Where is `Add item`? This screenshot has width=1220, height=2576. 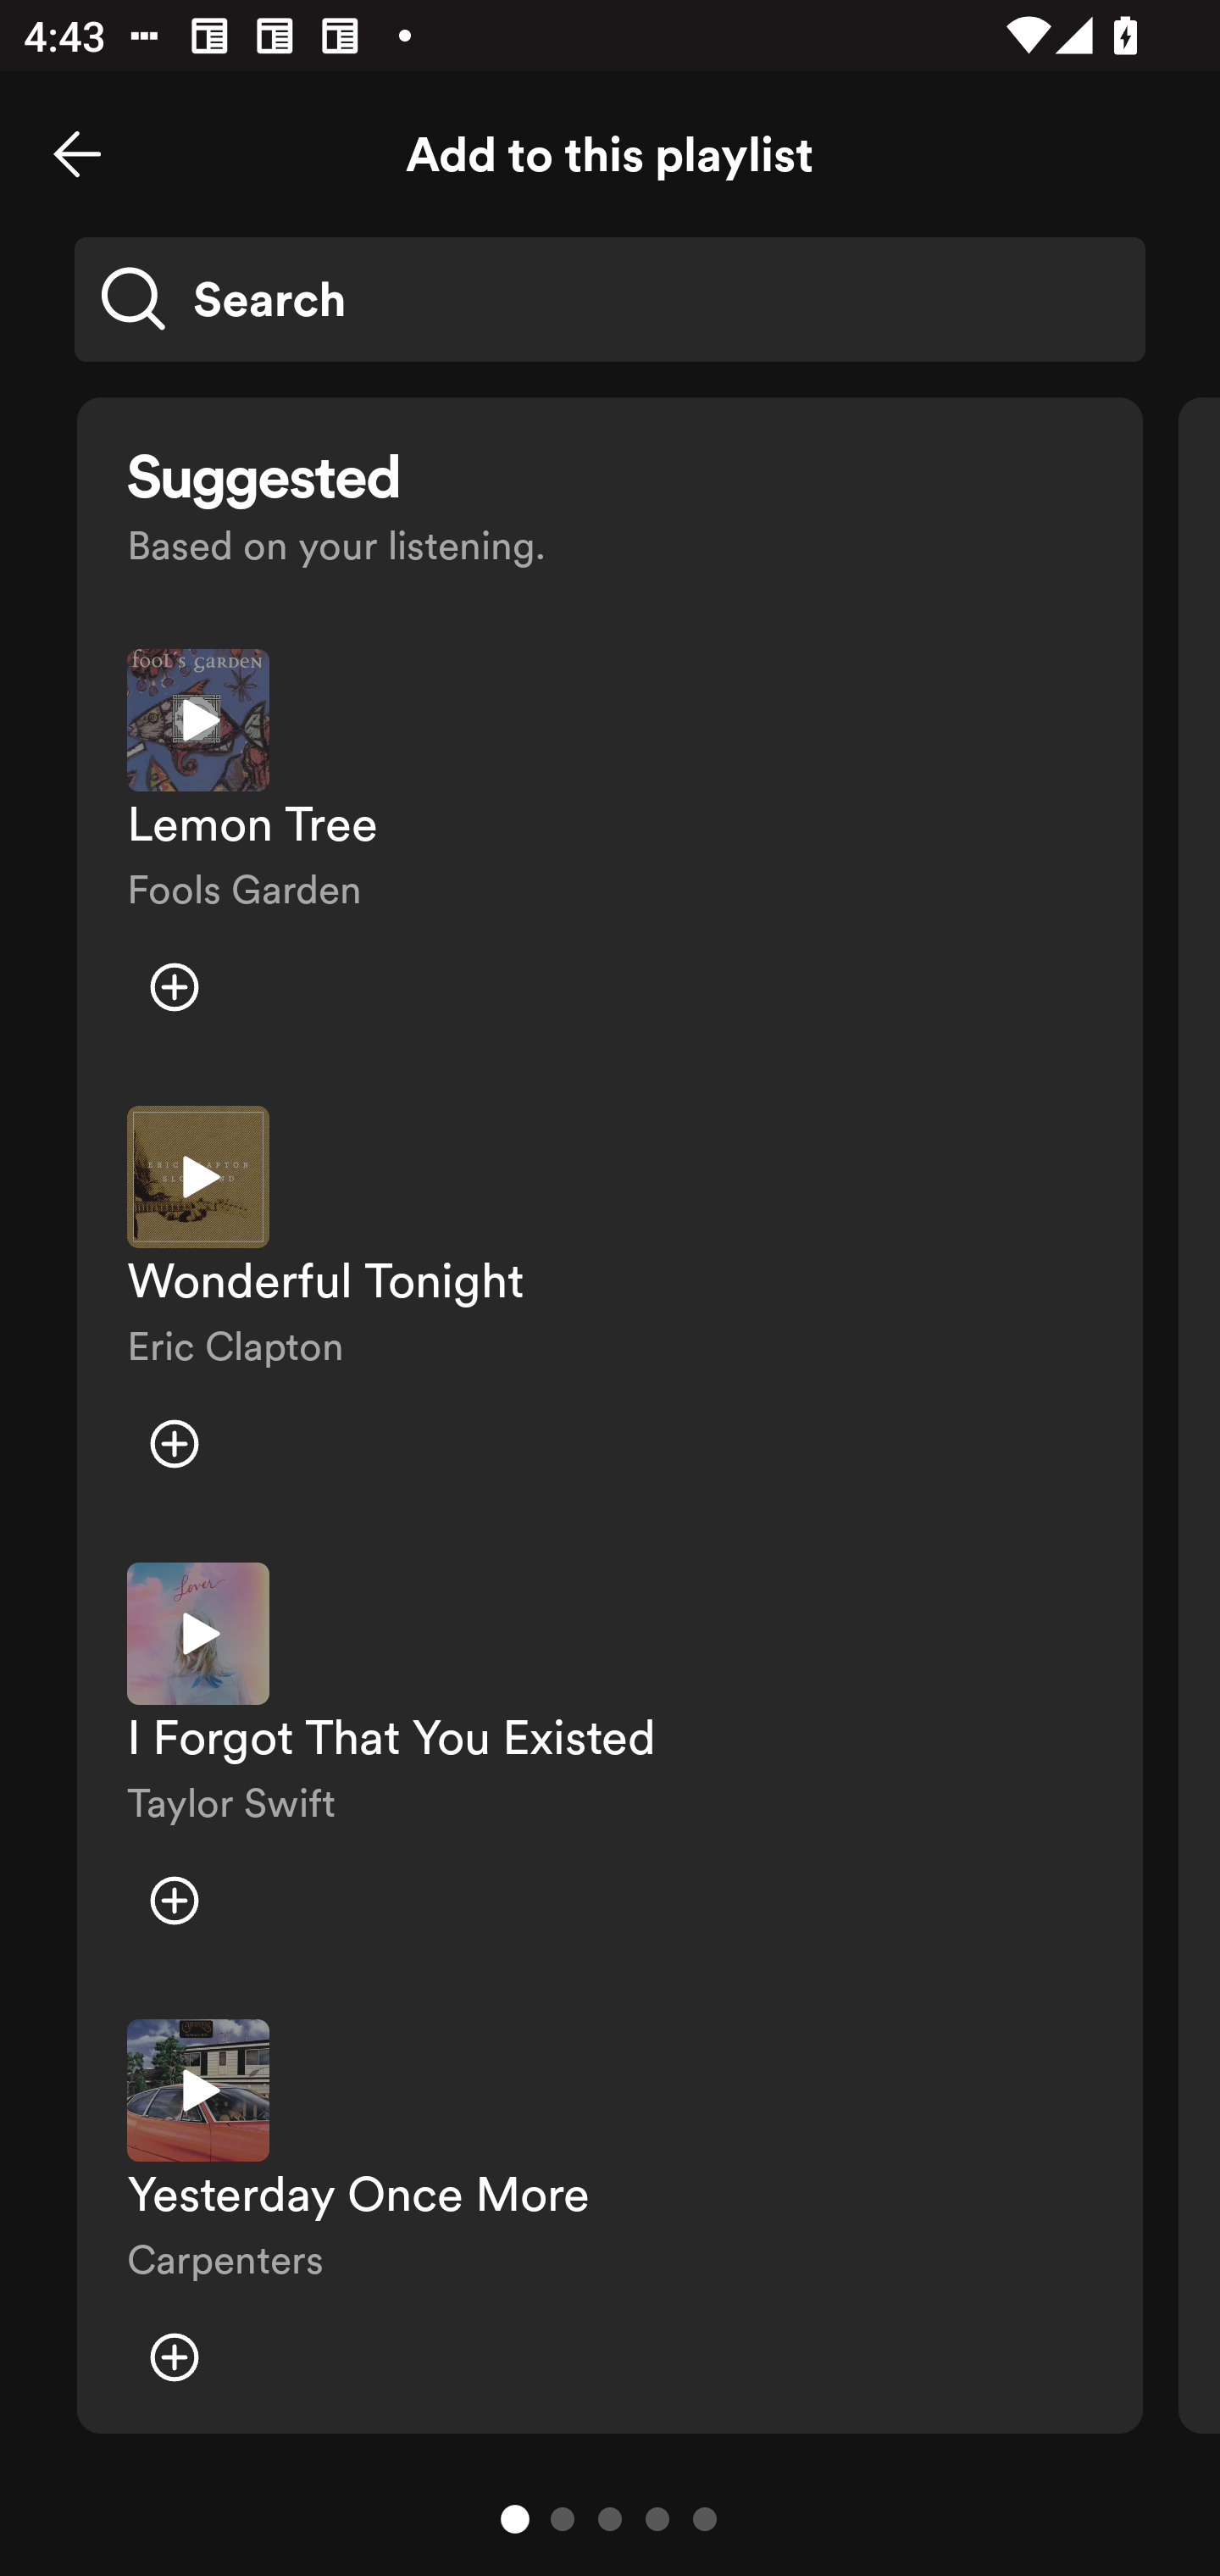 Add item is located at coordinates (175, 2357).